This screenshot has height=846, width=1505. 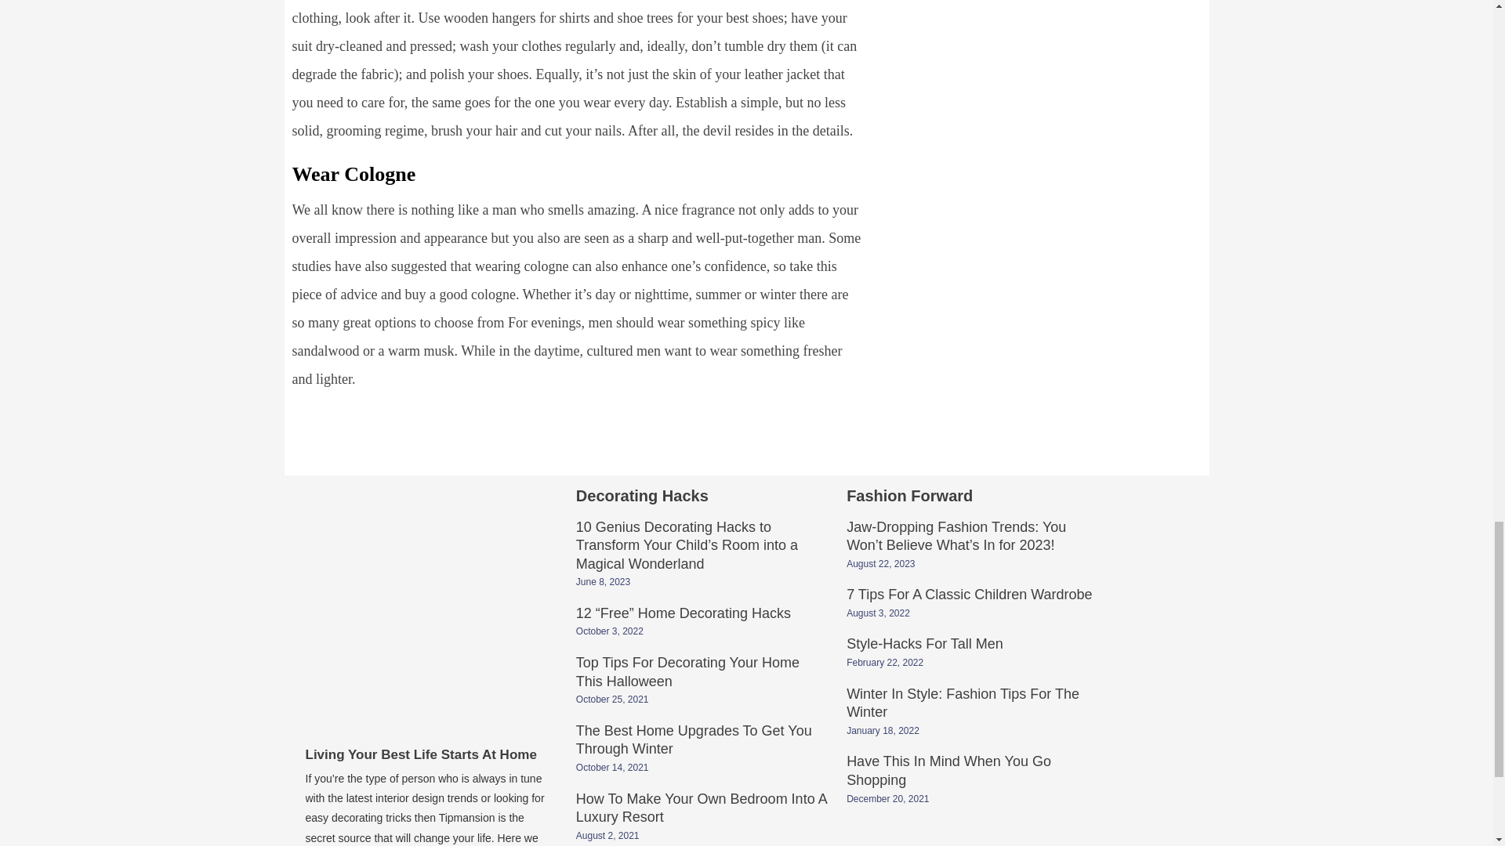 I want to click on Have This In Mind When You Go Shopping, so click(x=948, y=772).